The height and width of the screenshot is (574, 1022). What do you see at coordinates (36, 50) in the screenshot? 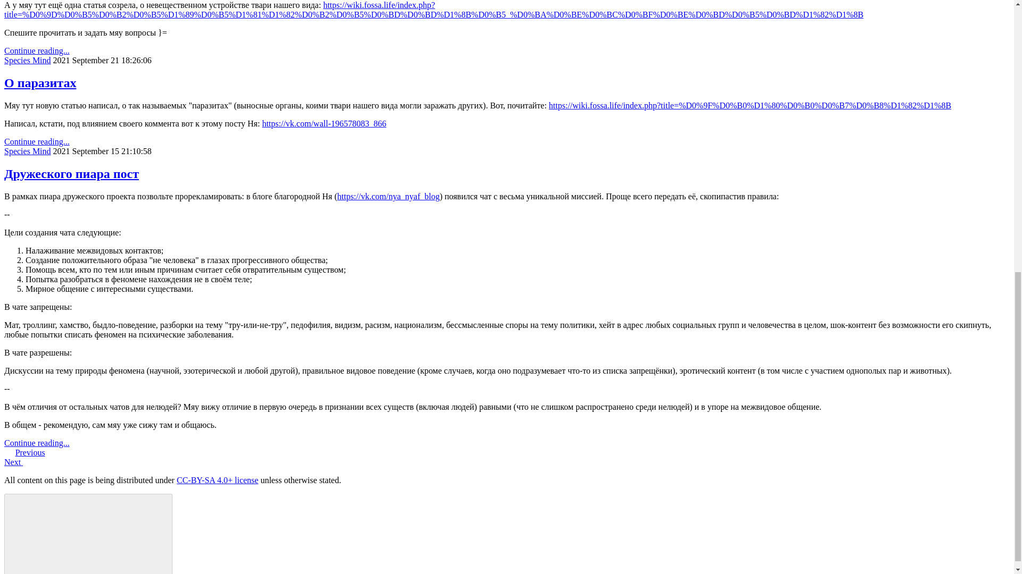
I see `Continue reading...` at bounding box center [36, 50].